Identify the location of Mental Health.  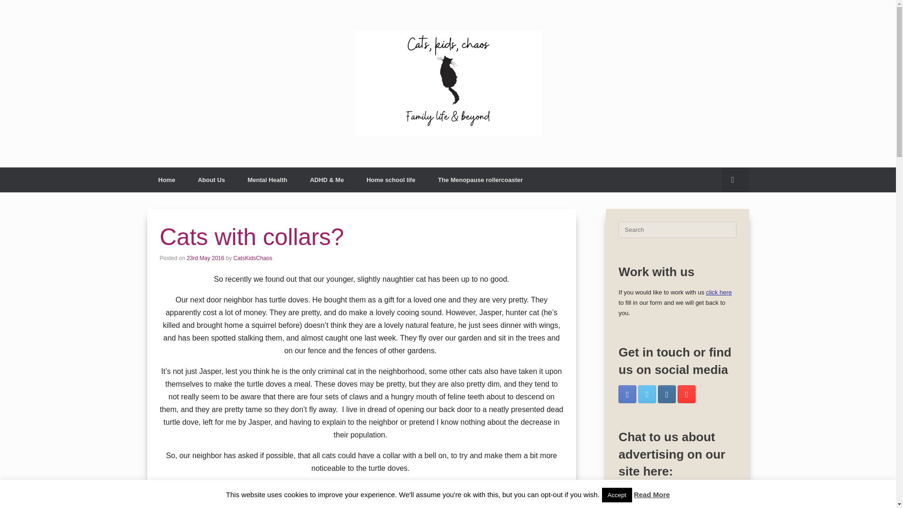
(267, 180).